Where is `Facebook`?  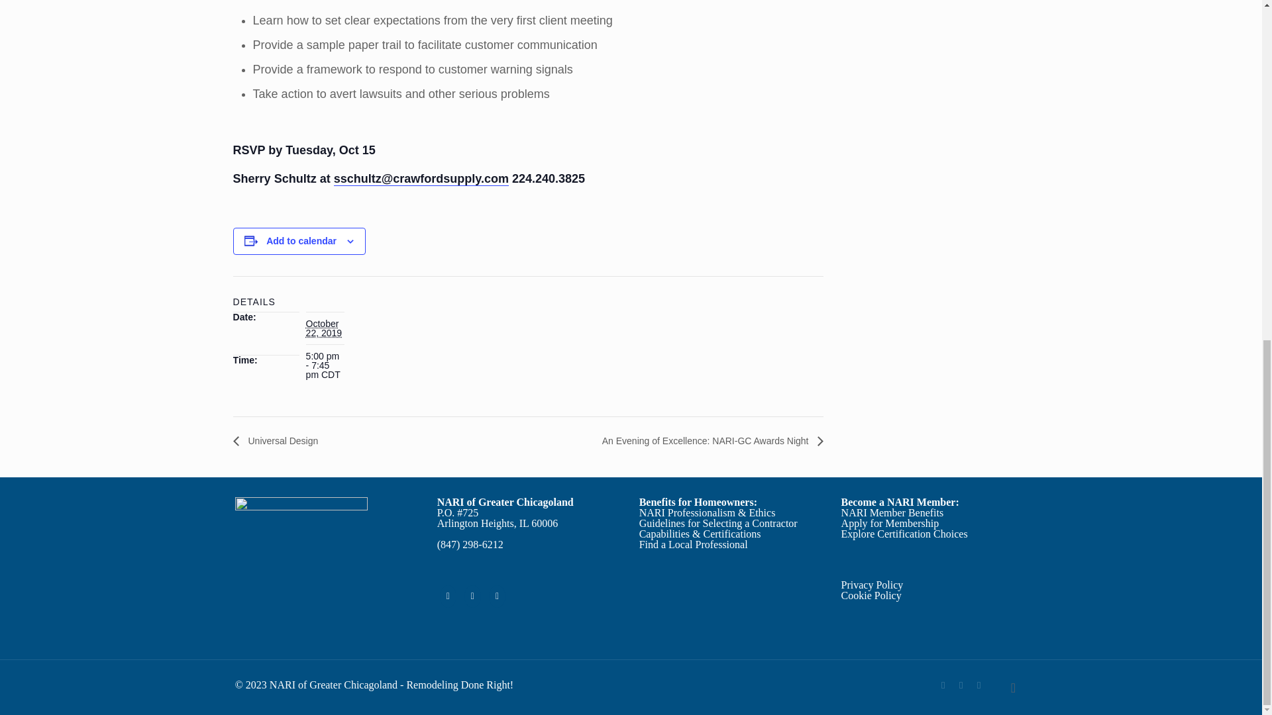
Facebook is located at coordinates (943, 685).